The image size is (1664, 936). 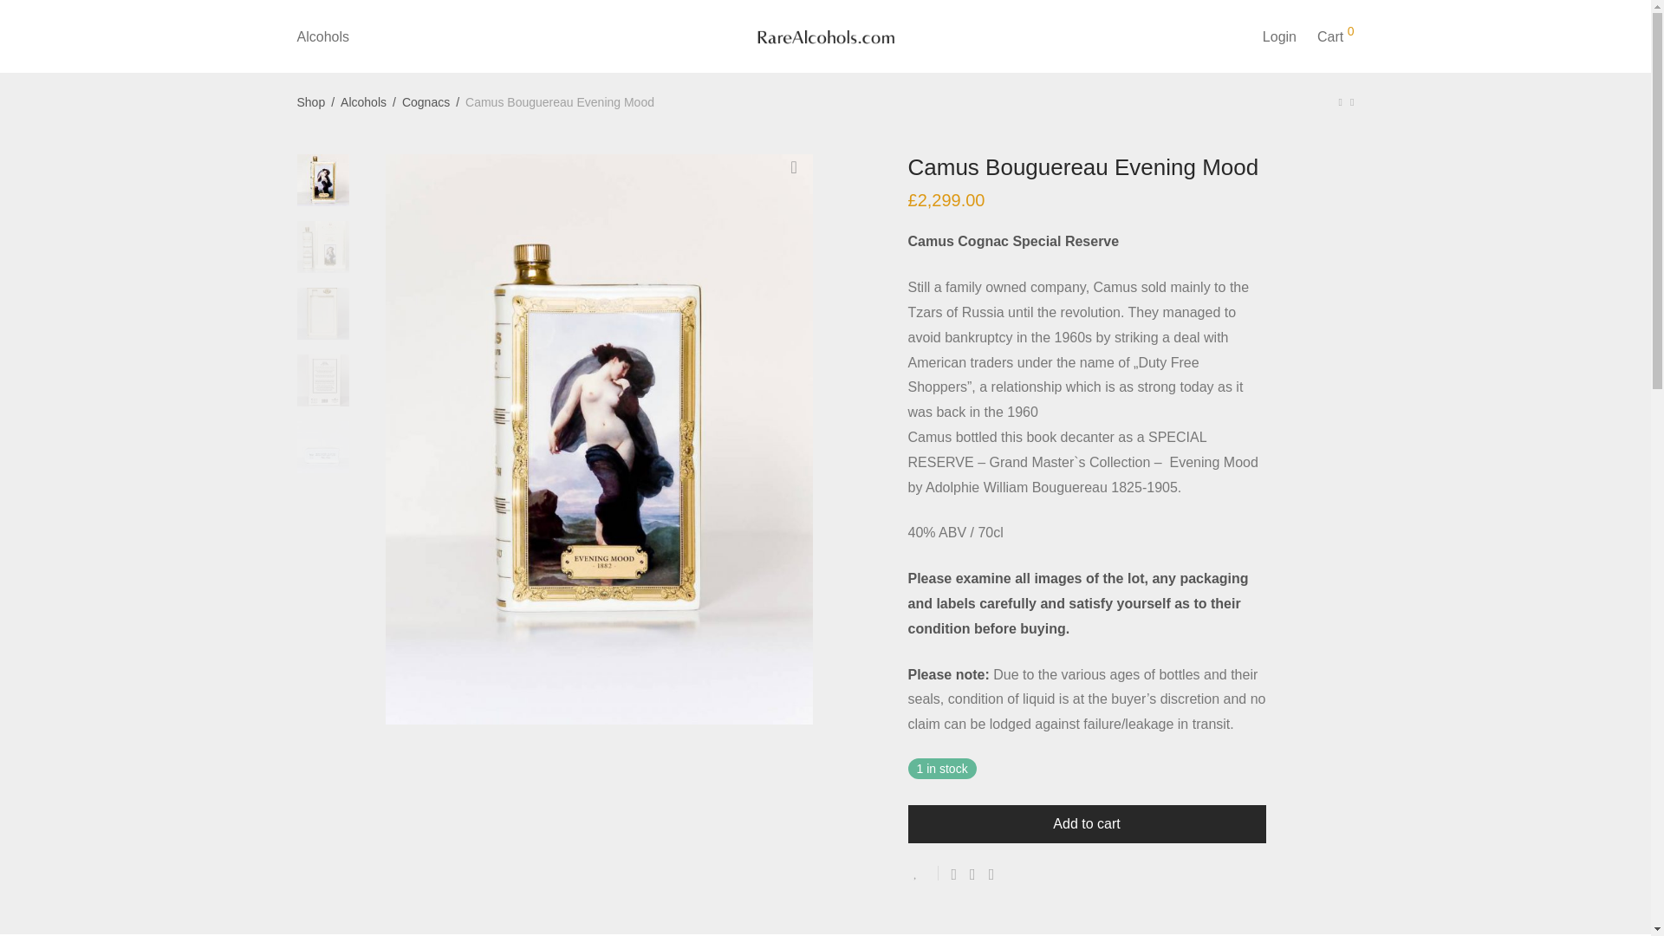 What do you see at coordinates (322, 36) in the screenshot?
I see `Alcohols` at bounding box center [322, 36].